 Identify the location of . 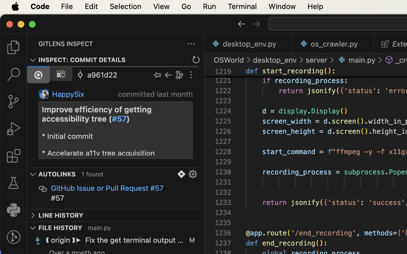
(14, 156).